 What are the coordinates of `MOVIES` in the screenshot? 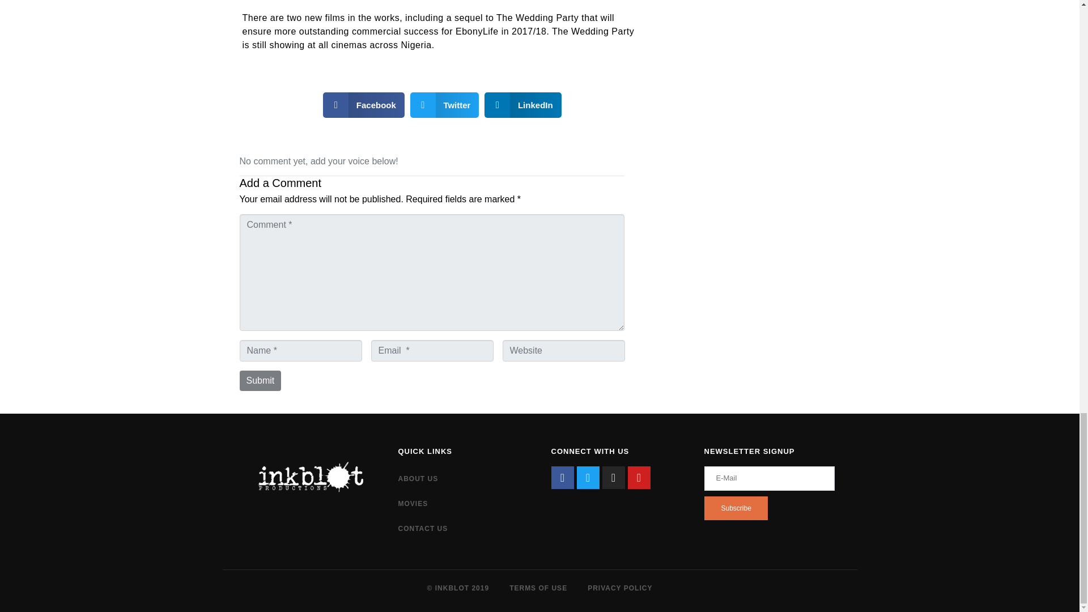 It's located at (462, 504).